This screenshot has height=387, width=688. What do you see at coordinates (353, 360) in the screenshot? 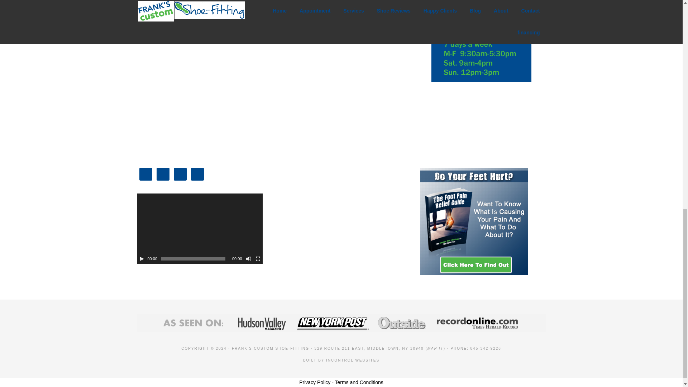
I see `INCONTROL WEBSITES` at bounding box center [353, 360].